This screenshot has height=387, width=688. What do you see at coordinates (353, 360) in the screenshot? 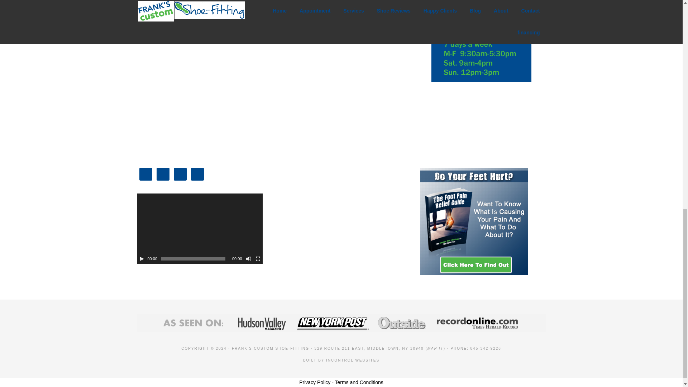
I see `INCONTROL WEBSITES` at bounding box center [353, 360].